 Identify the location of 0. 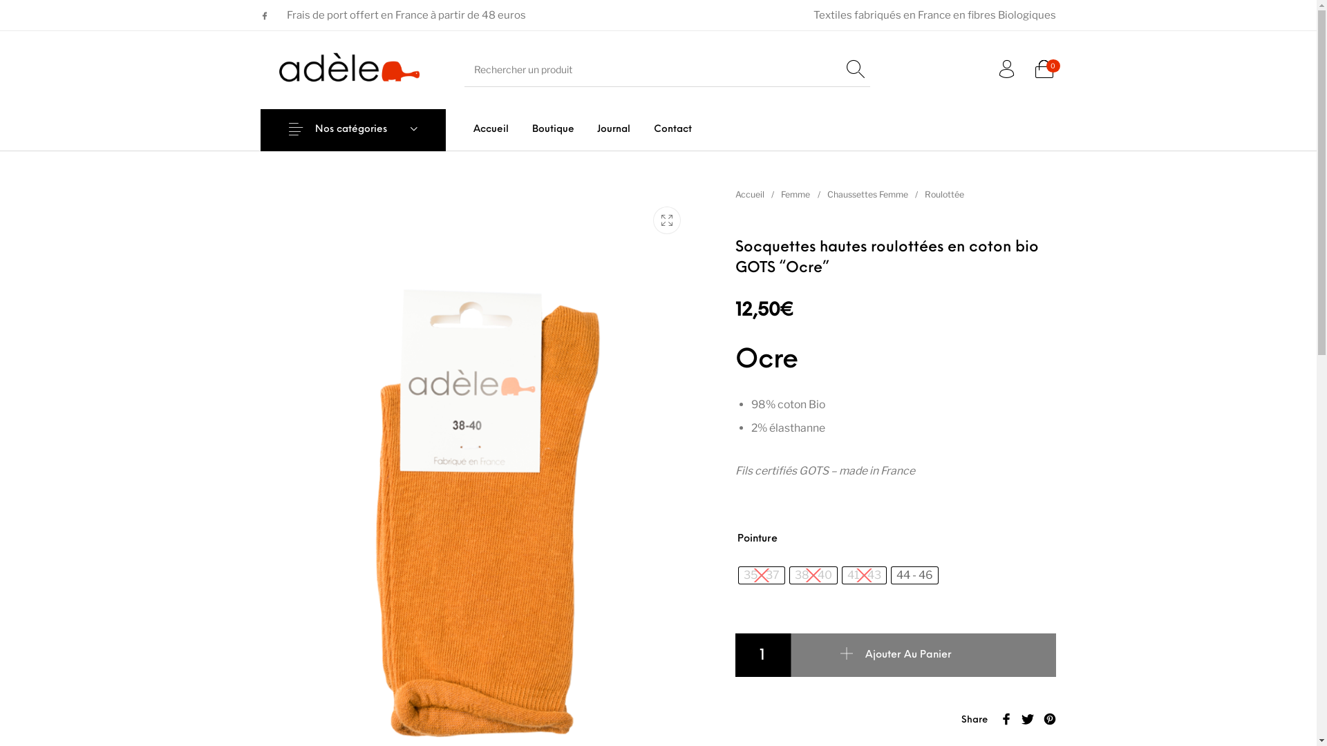
(1044, 70).